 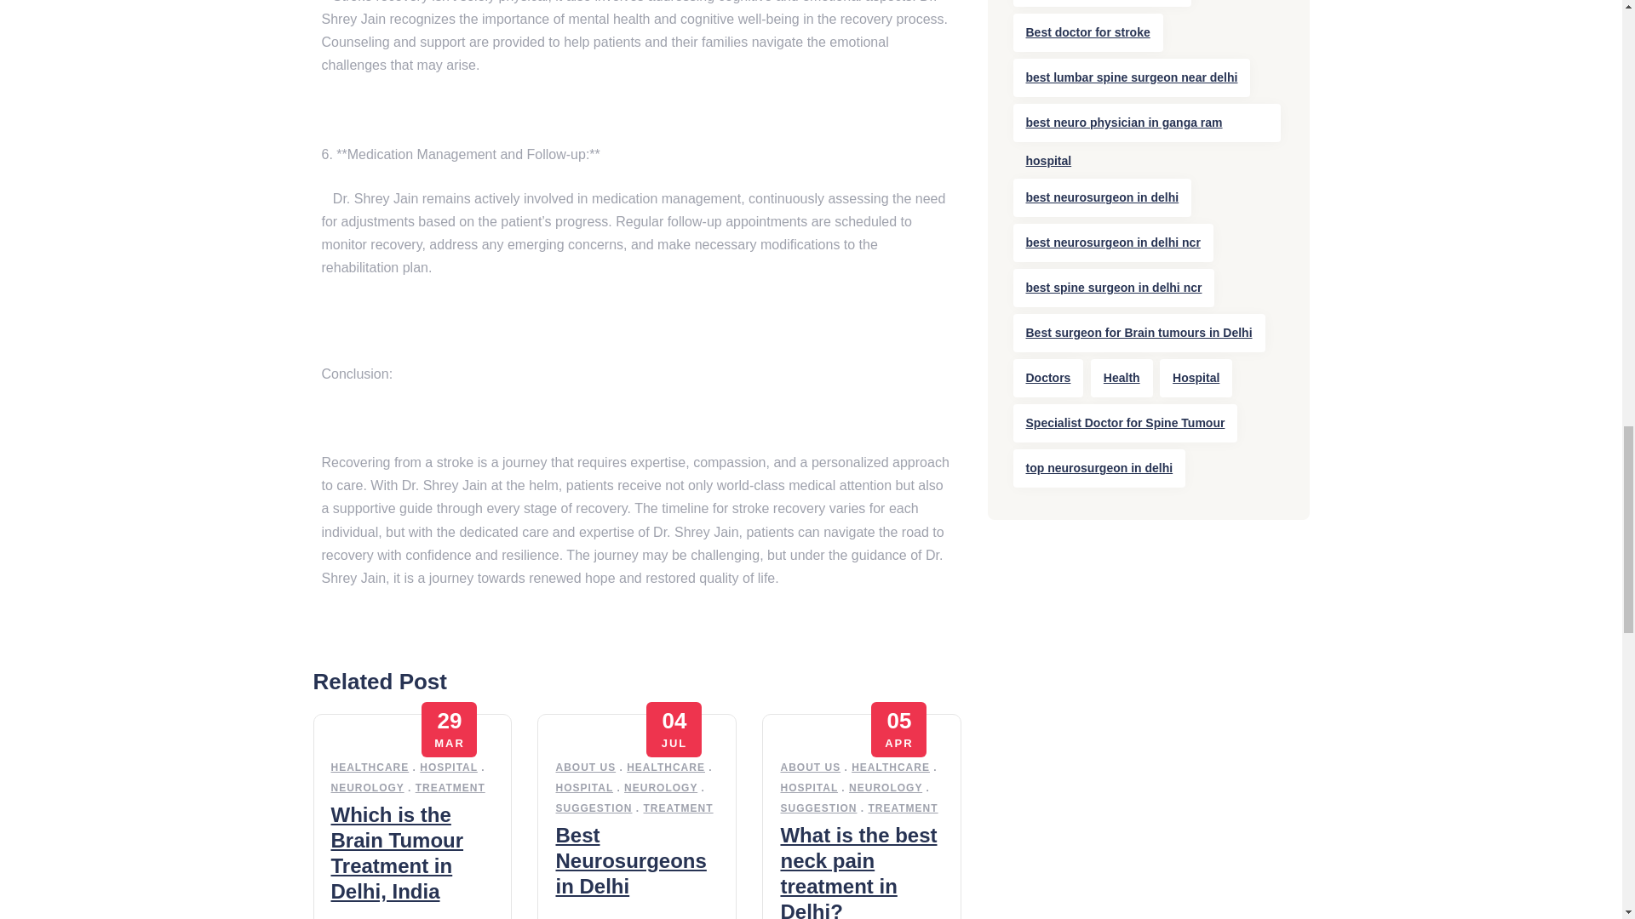 I want to click on SUGGESTION, so click(x=593, y=808).